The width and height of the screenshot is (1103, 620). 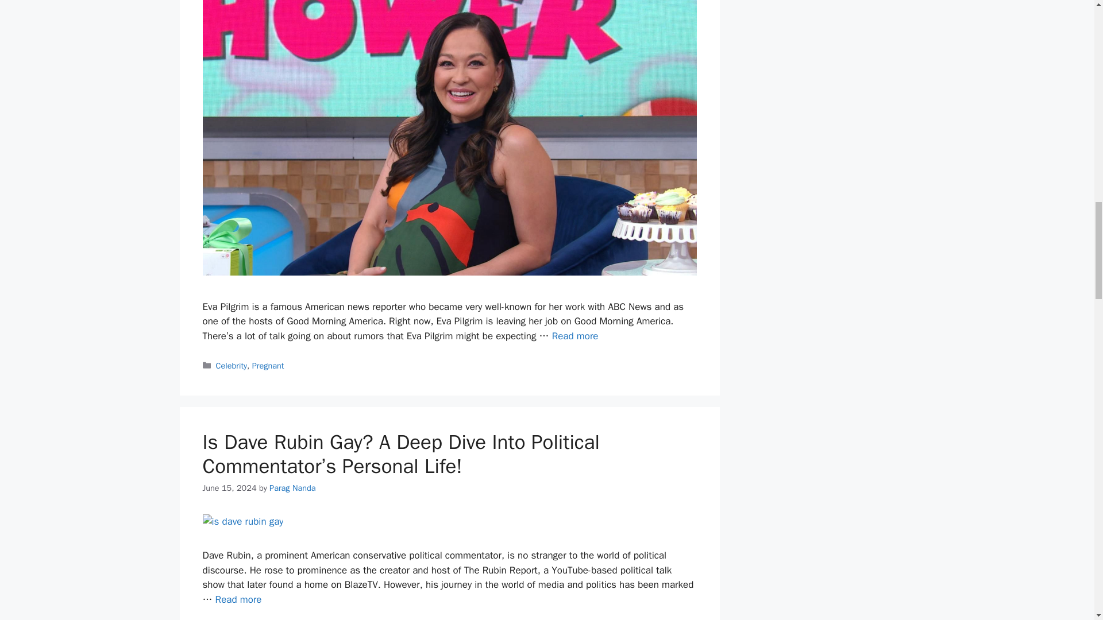 I want to click on Read more, so click(x=238, y=599).